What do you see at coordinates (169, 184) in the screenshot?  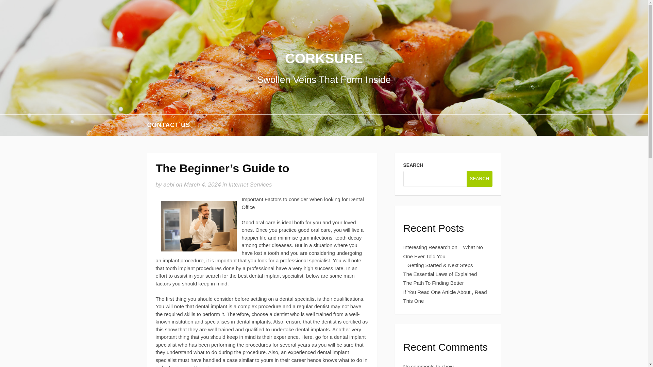 I see `aebi` at bounding box center [169, 184].